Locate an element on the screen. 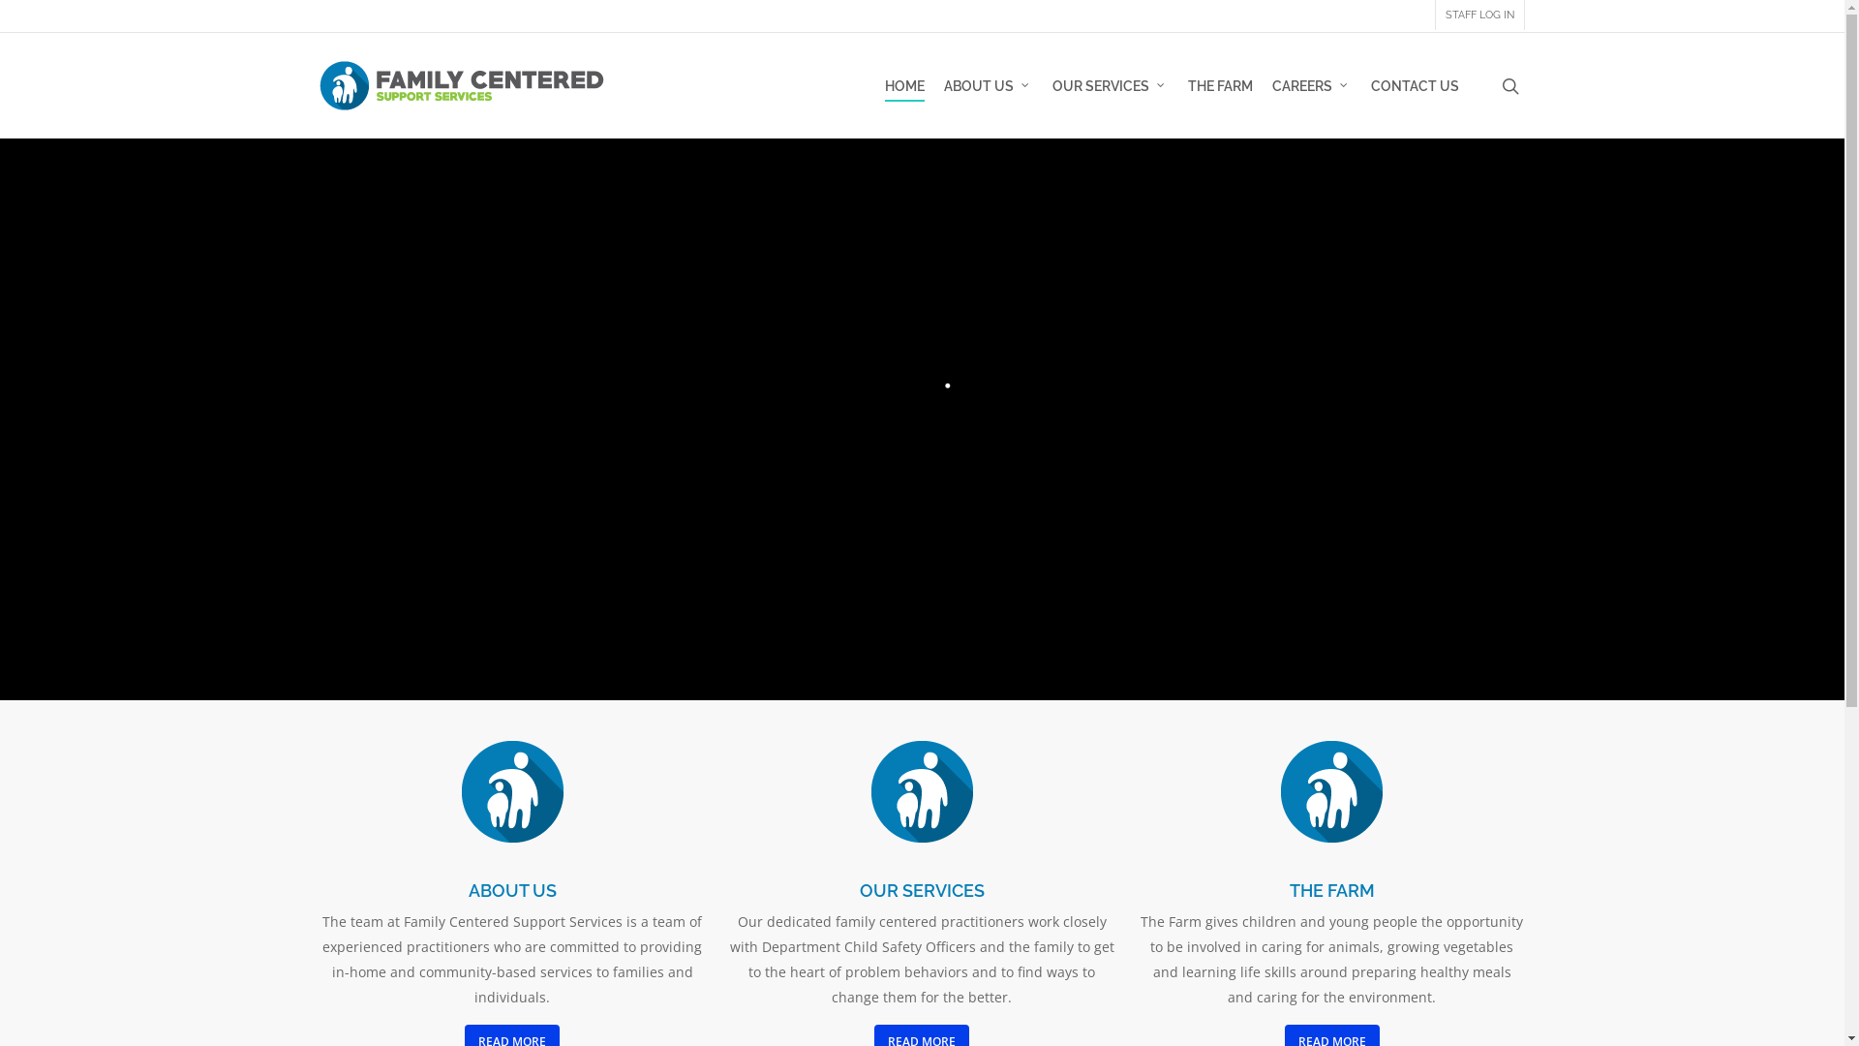  THE FARM is located at coordinates (1220, 85).